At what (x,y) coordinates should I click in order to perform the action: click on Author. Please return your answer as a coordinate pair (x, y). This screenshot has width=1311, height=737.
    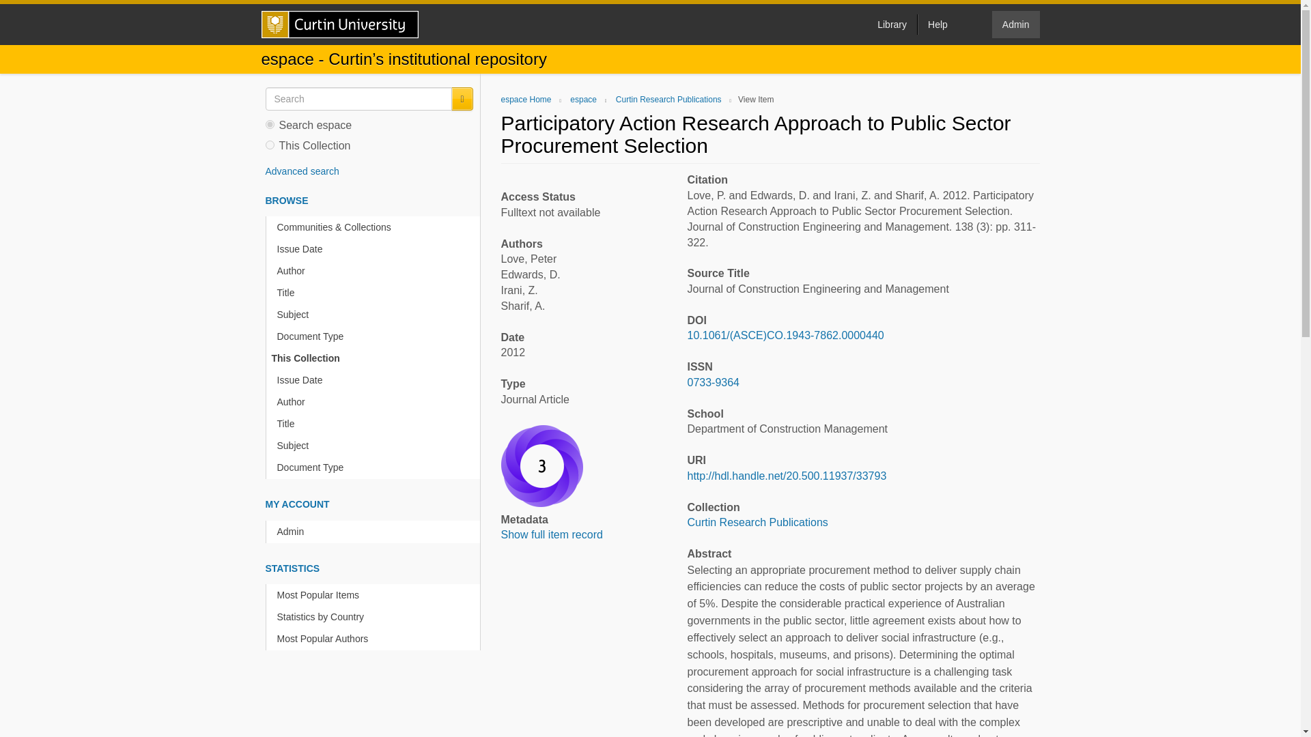
    Looking at the image, I should click on (376, 402).